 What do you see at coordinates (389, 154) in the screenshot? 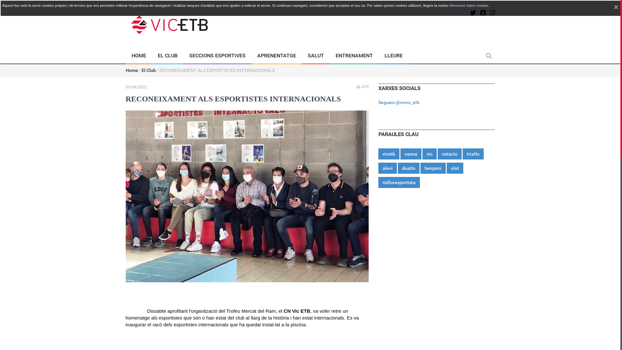
I see `vicetb` at bounding box center [389, 154].